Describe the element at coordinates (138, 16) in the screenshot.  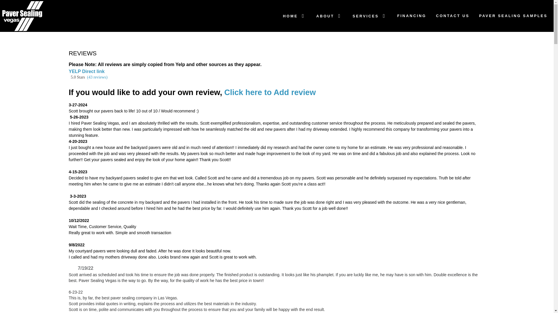
I see `clarity` at that location.